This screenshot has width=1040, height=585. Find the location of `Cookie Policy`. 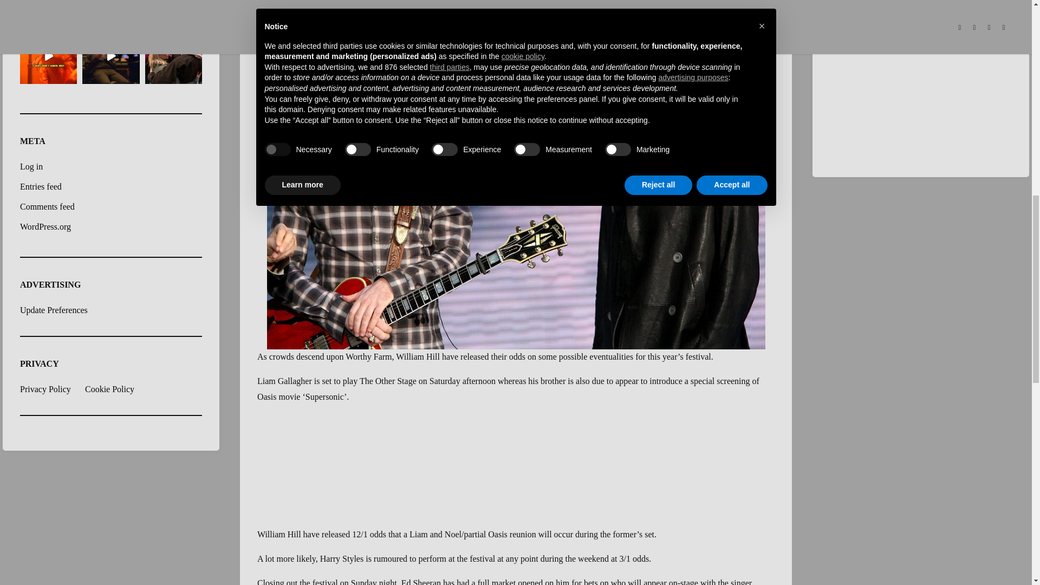

Cookie Policy is located at coordinates (116, 389).